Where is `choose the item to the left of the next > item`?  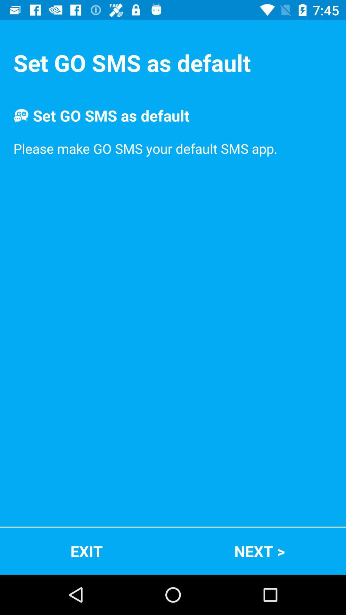 choose the item to the left of the next > item is located at coordinates (86, 551).